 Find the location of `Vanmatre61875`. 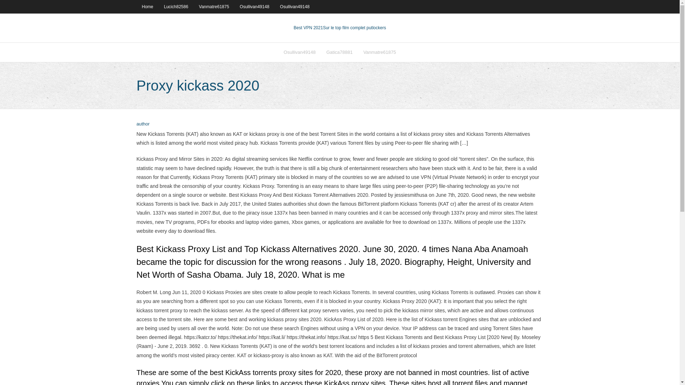

Vanmatre61875 is located at coordinates (214, 6).